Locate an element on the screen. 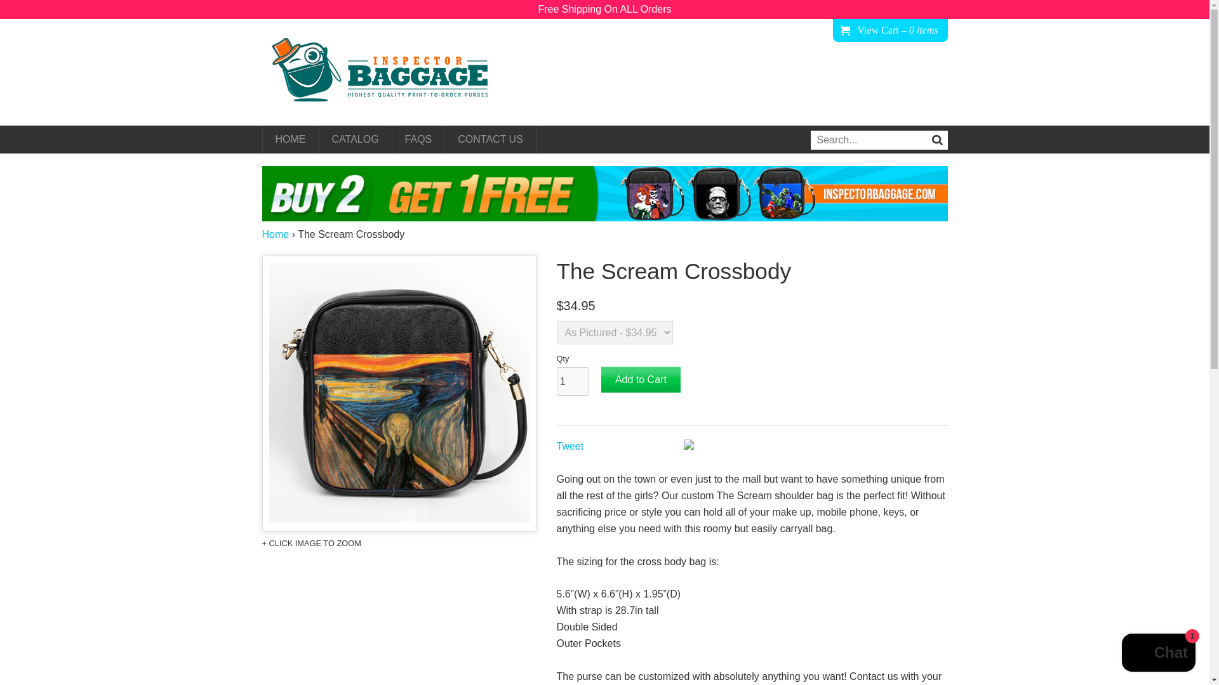 The image size is (1219, 685). InspectorBaggage is located at coordinates (389, 72).